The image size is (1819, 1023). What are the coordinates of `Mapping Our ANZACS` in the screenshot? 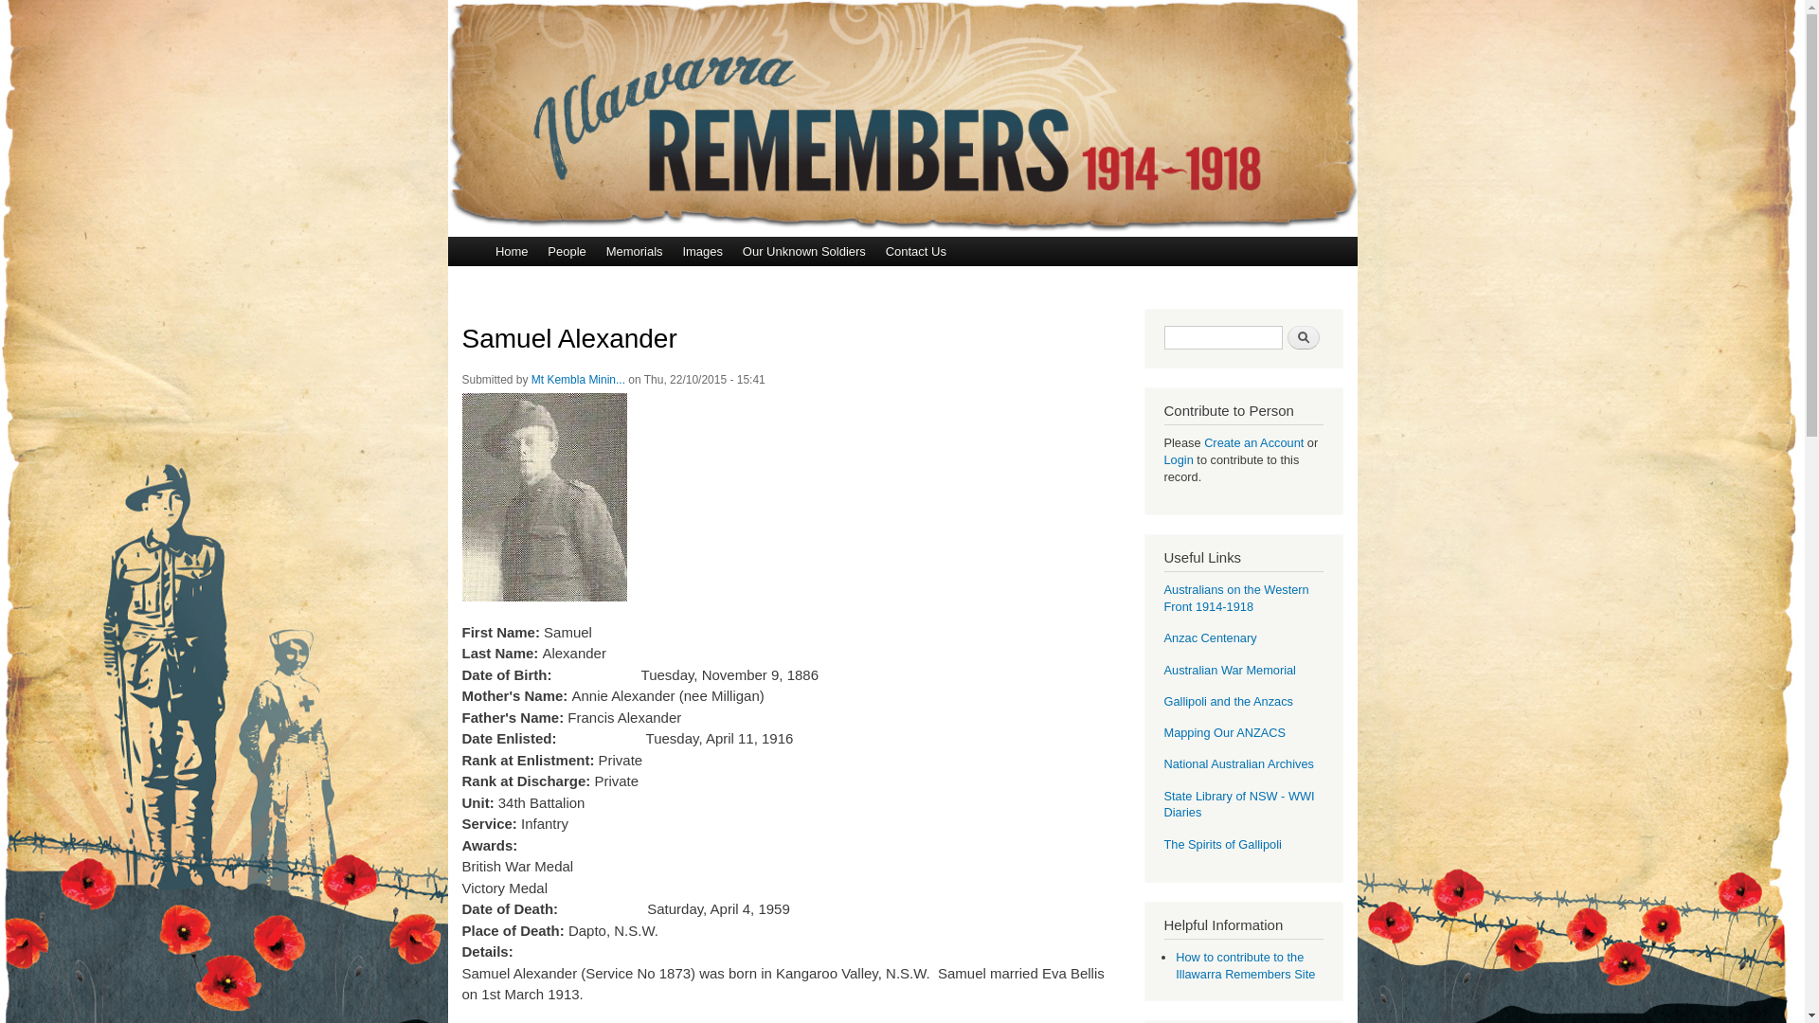 It's located at (1224, 733).